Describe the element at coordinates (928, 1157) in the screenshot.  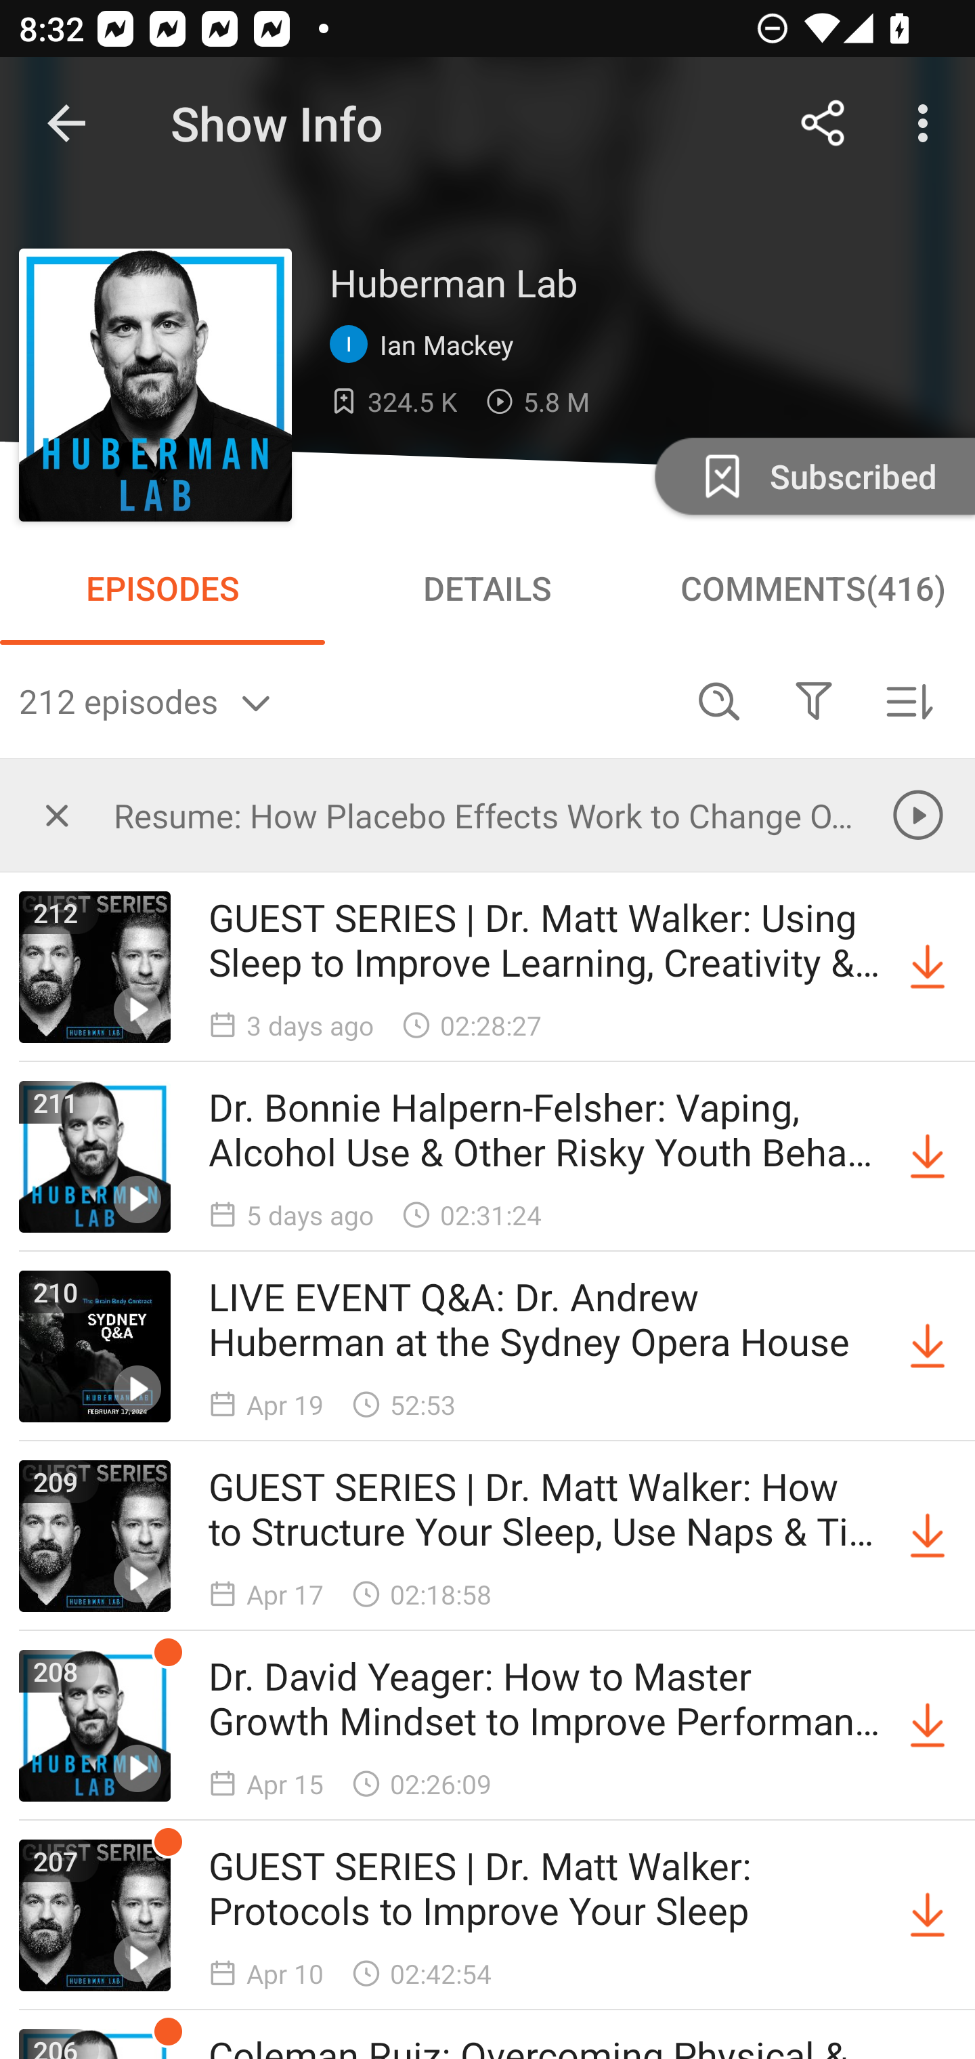
I see `Download` at that location.